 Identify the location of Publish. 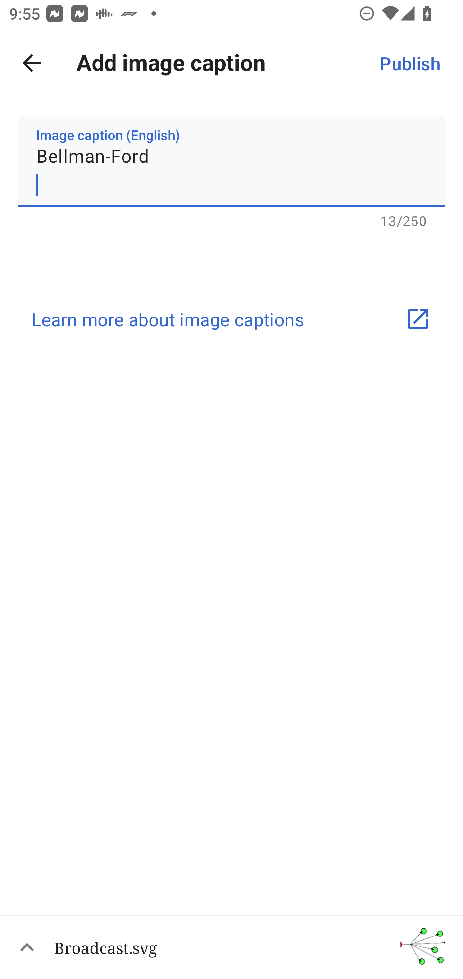
(410, 63).